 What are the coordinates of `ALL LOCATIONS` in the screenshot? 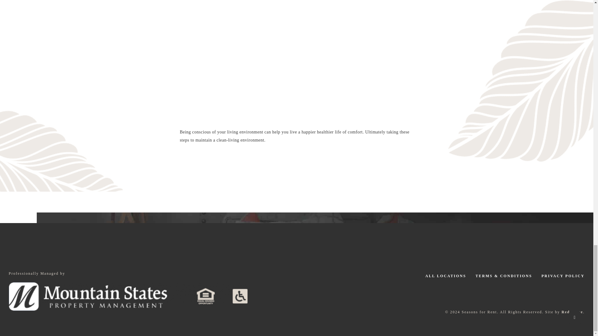 It's located at (445, 276).